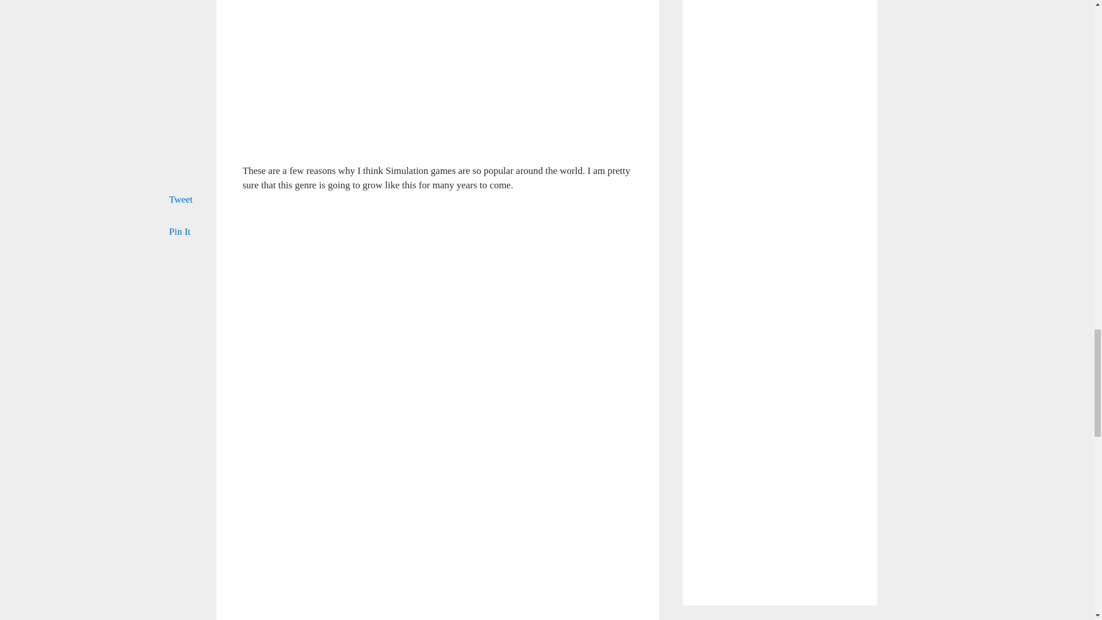 The width and height of the screenshot is (1102, 620). Describe the element at coordinates (437, 285) in the screenshot. I see `Advertisement` at that location.